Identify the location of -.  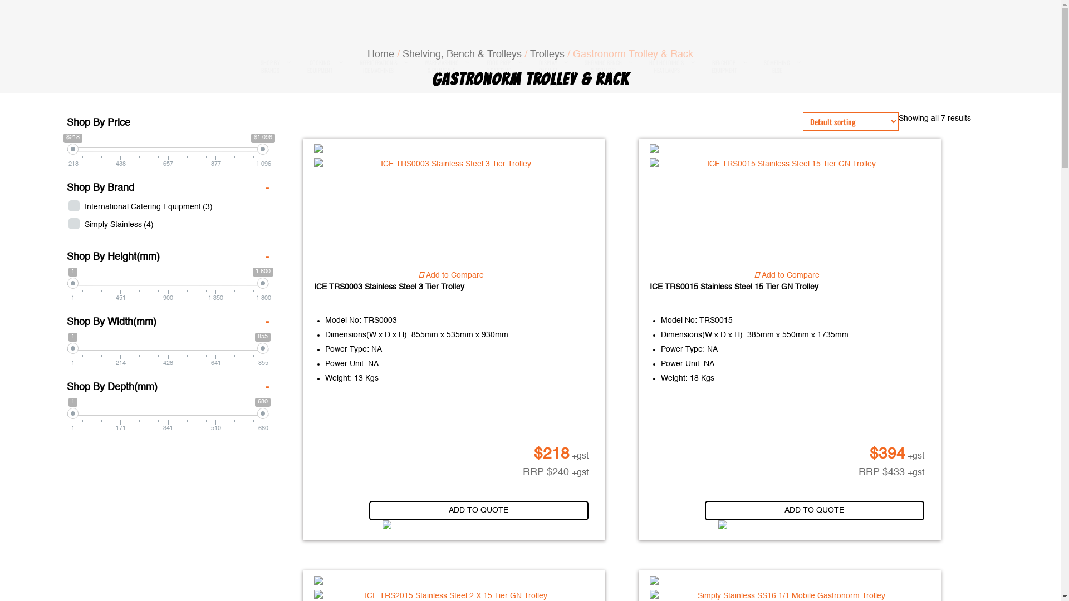
(267, 387).